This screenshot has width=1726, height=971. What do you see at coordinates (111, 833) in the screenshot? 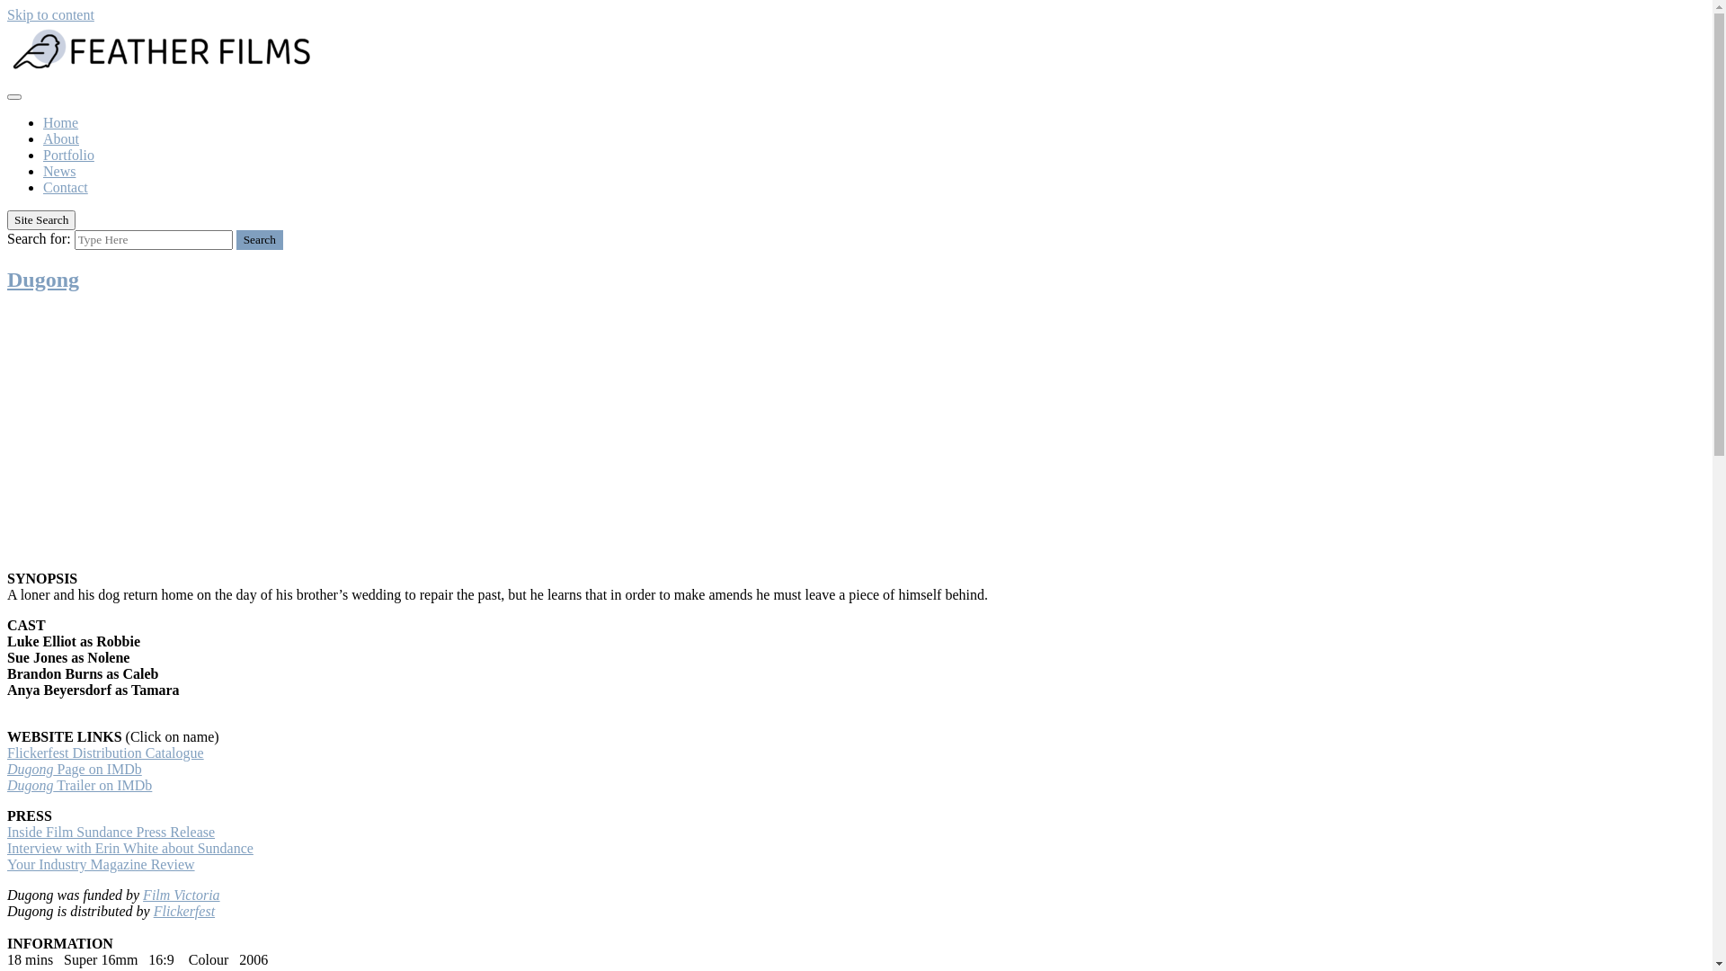
I see `Inside Film Sundance Press Release` at bounding box center [111, 833].